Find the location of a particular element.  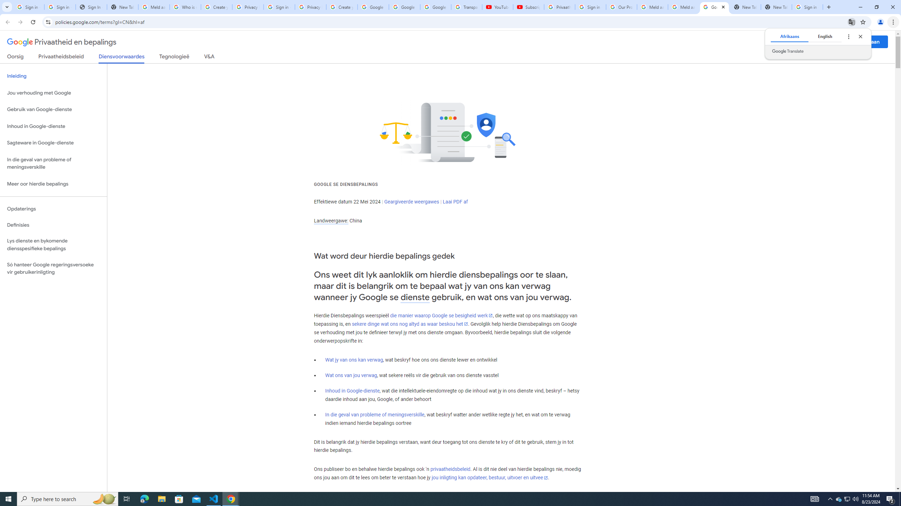

Landweergawe: is located at coordinates (331, 221).